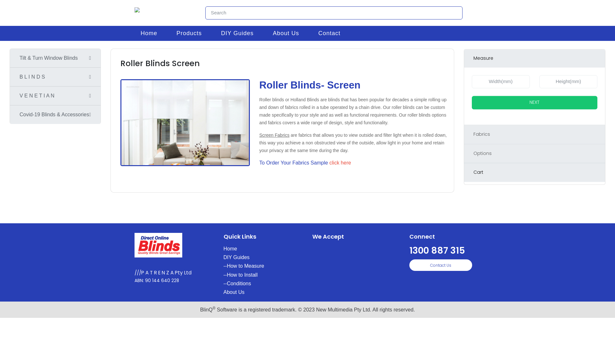 The image size is (615, 345). Describe the element at coordinates (49, 58) in the screenshot. I see `Tilt & Turn Window Blinds` at that location.